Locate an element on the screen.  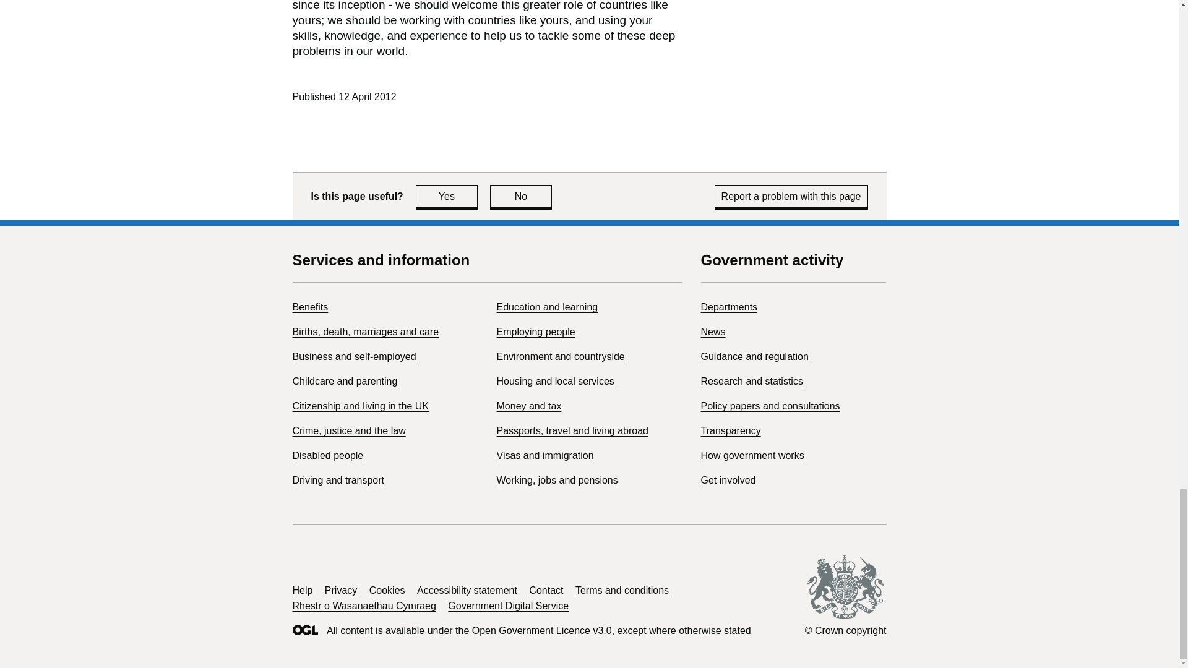
Housing and local services is located at coordinates (555, 381).